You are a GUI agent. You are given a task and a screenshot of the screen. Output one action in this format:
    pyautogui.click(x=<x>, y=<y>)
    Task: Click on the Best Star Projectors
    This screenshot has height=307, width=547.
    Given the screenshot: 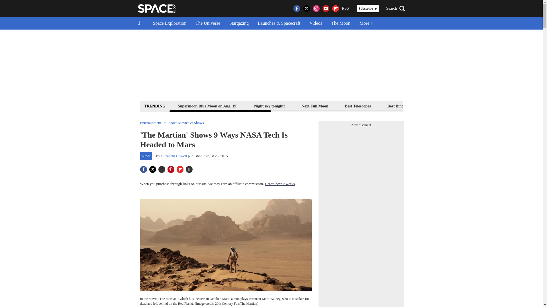 What is the action you would take?
    pyautogui.click(x=447, y=106)
    